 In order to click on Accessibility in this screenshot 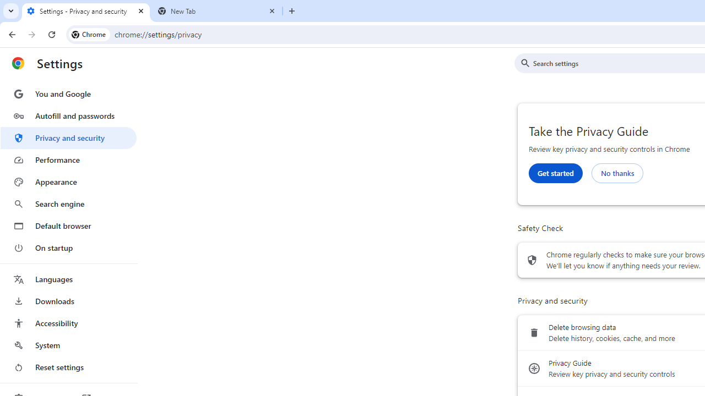, I will do `click(68, 323)`.